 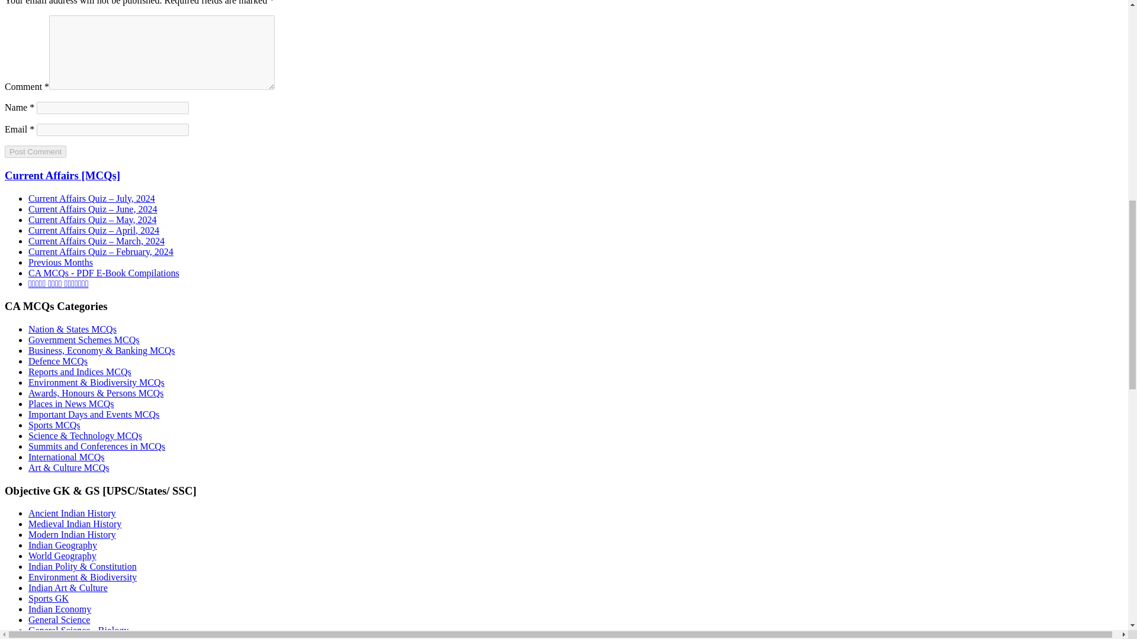 I want to click on CA MCQs - PDF E-Book Compilations, so click(x=104, y=272).